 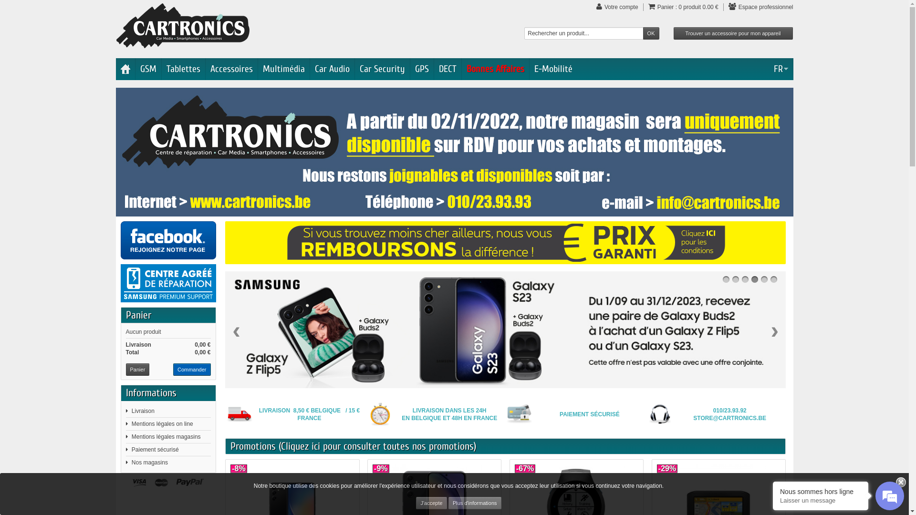 I want to click on GSM, so click(x=148, y=69).